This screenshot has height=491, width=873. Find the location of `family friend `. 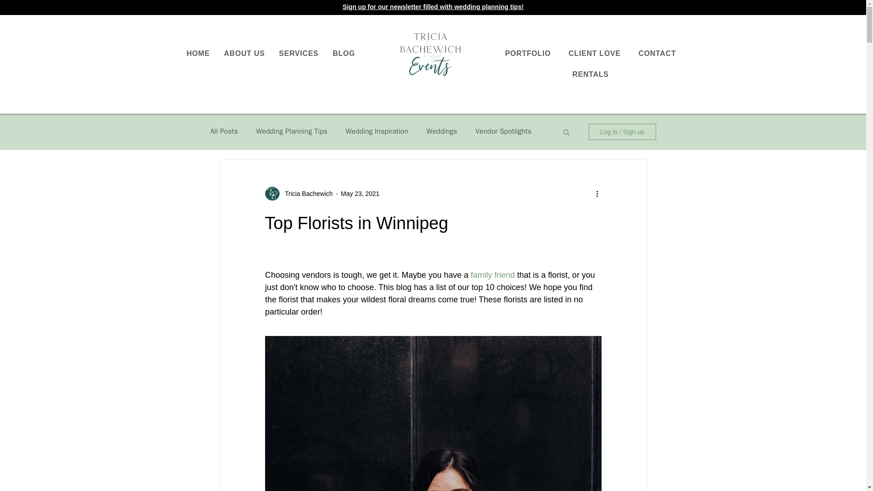

family friend  is located at coordinates (493, 275).